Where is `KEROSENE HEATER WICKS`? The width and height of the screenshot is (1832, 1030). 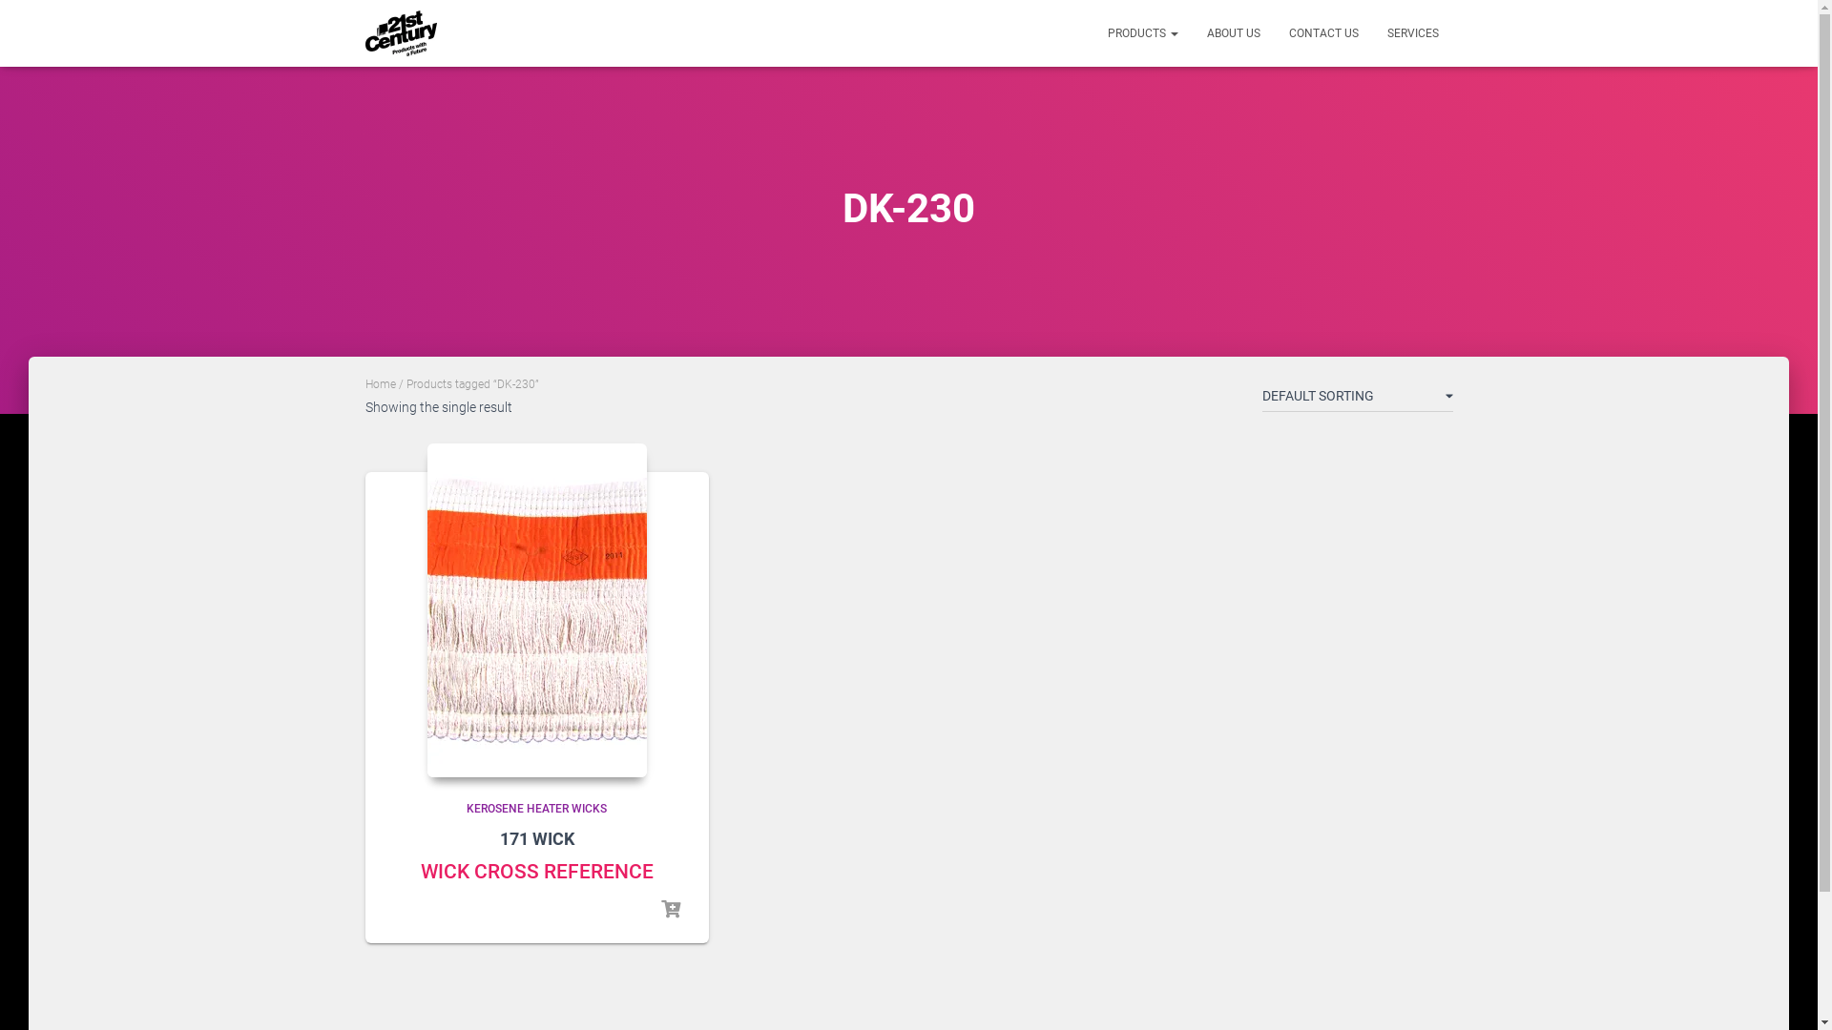
KEROSENE HEATER WICKS is located at coordinates (536, 809).